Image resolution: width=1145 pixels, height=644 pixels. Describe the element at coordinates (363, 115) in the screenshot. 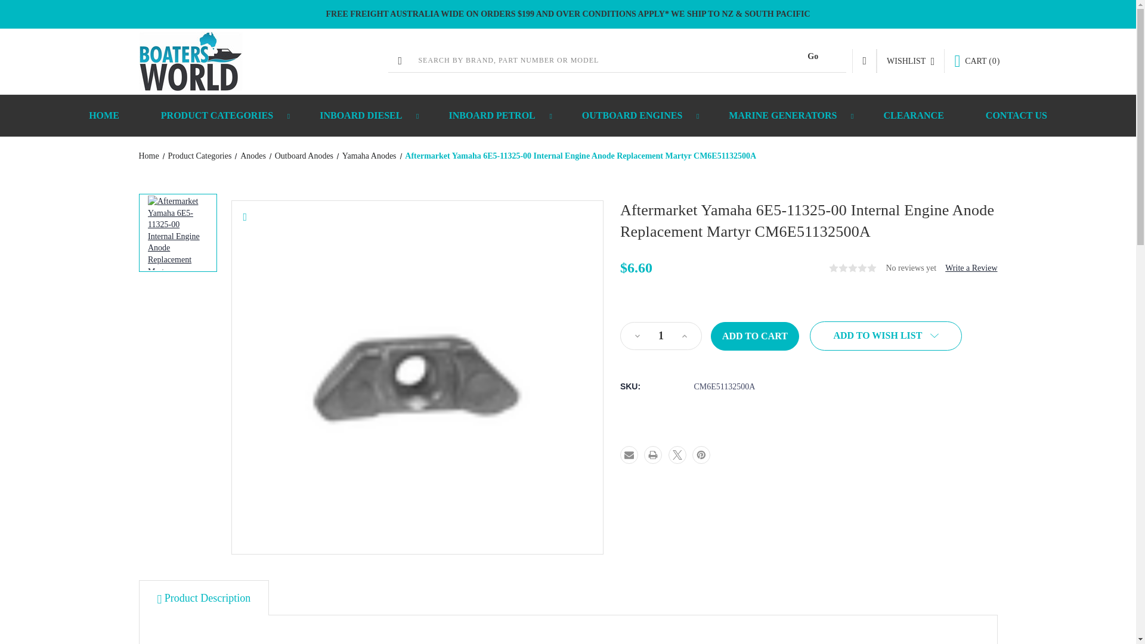

I see `INBOARD DIESEL` at that location.